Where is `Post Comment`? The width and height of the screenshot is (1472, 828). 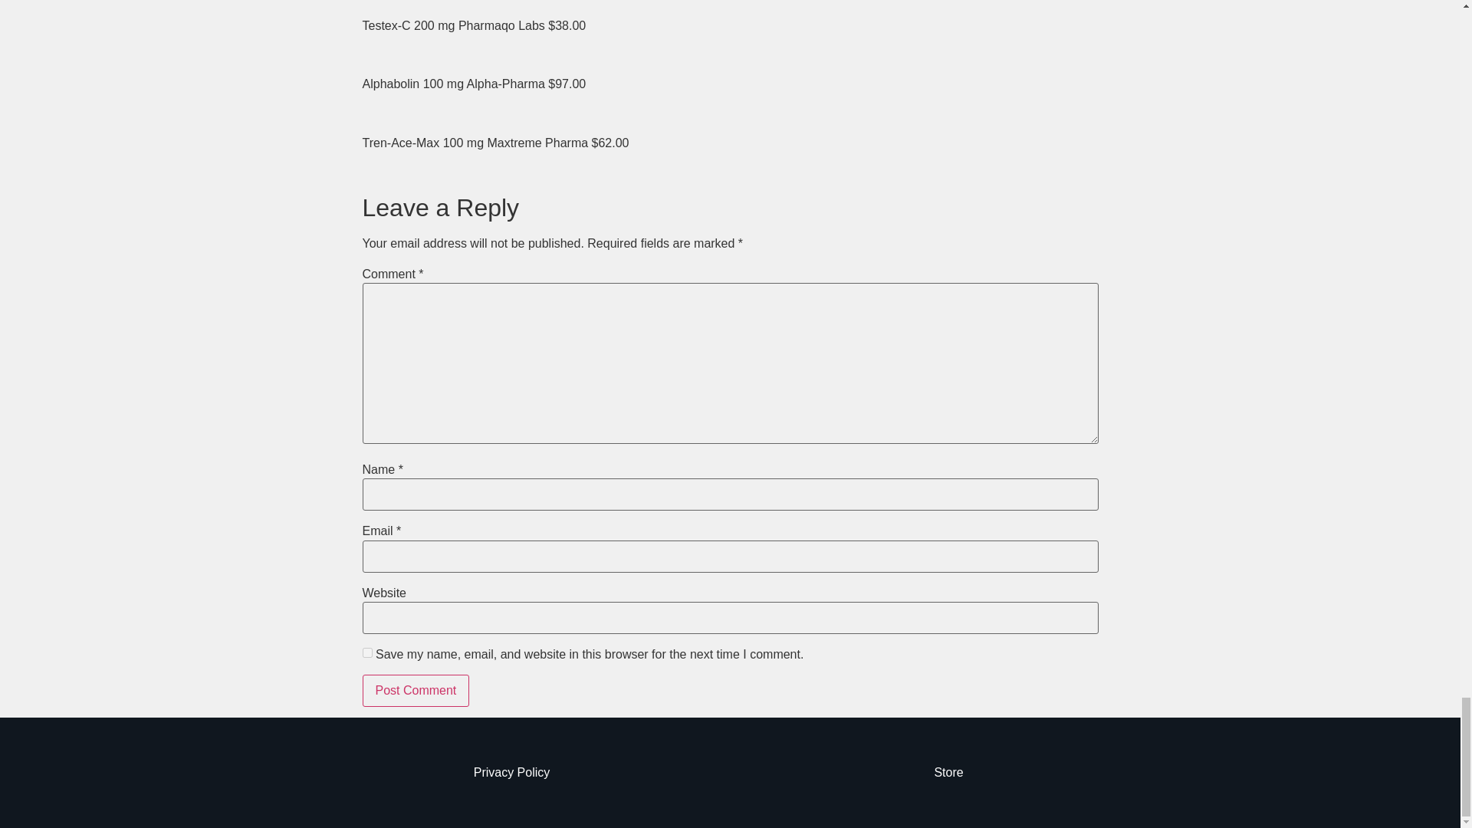
Post Comment is located at coordinates (416, 691).